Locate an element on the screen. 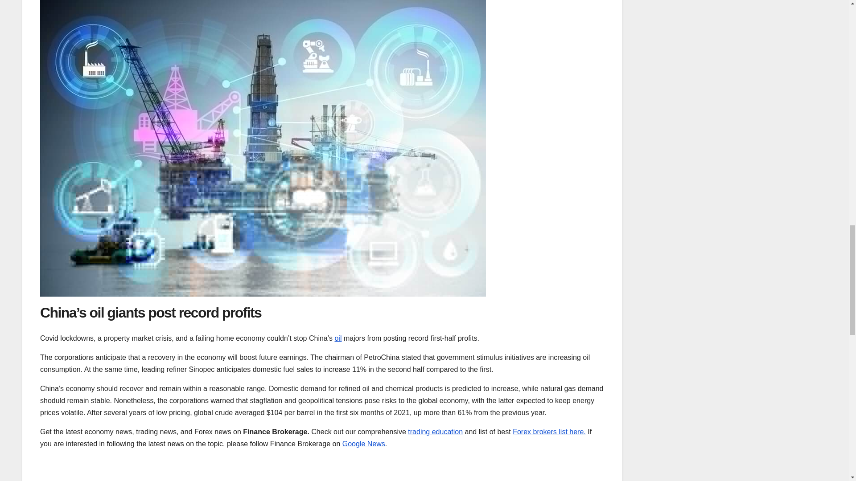 This screenshot has height=481, width=856. oil is located at coordinates (338, 338).